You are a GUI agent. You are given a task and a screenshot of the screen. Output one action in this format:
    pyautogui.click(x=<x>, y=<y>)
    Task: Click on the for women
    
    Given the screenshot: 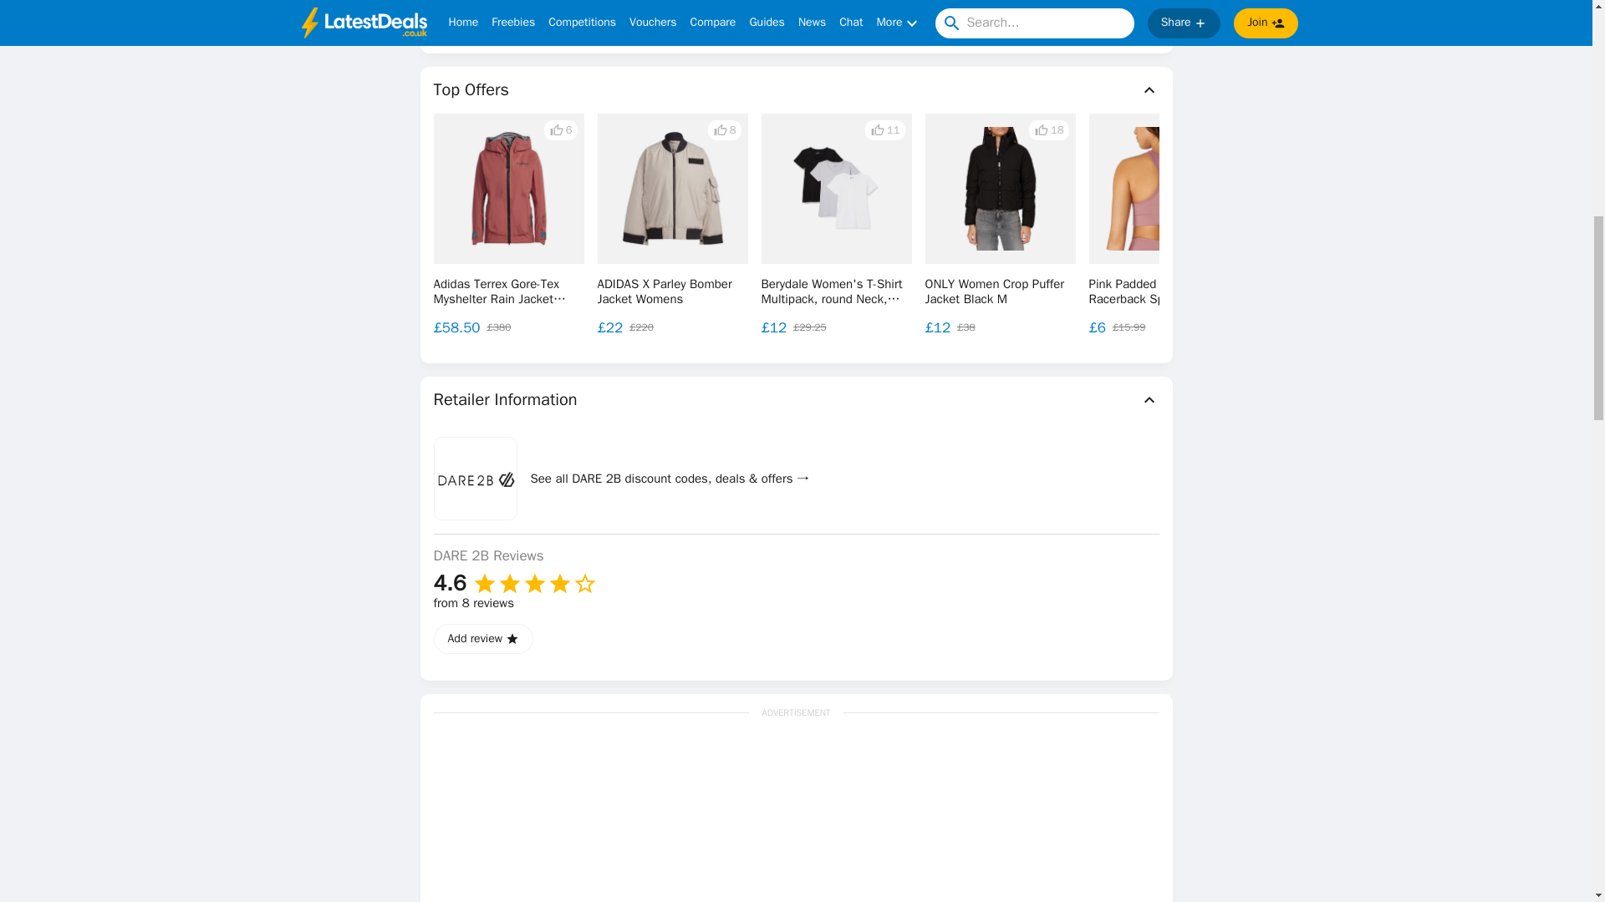 What is the action you would take?
    pyautogui.click(x=632, y=13)
    